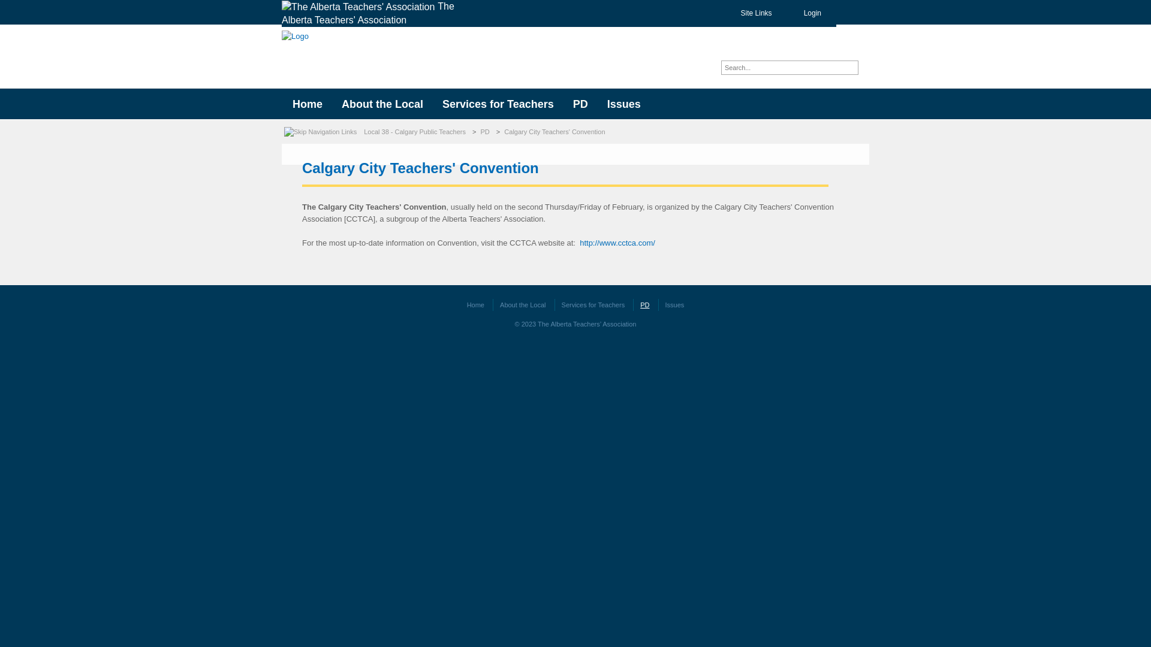 The height and width of the screenshot is (647, 1151). What do you see at coordinates (785, 68) in the screenshot?
I see `Search...` at bounding box center [785, 68].